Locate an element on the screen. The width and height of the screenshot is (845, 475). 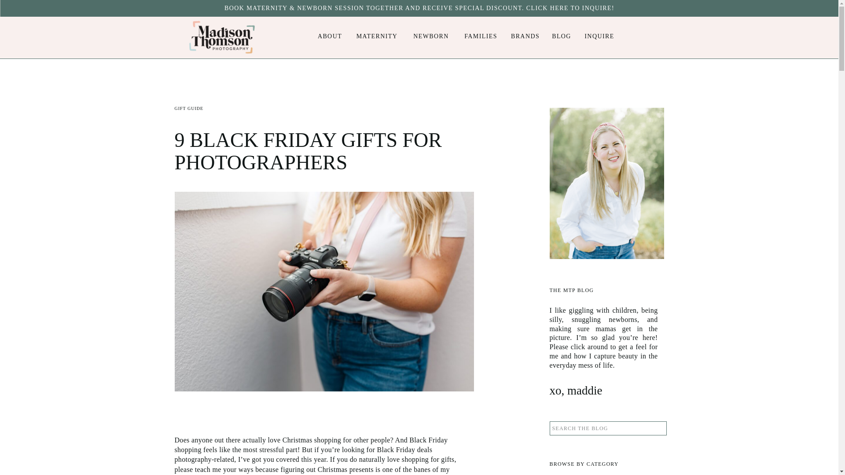
BLOG is located at coordinates (562, 36).